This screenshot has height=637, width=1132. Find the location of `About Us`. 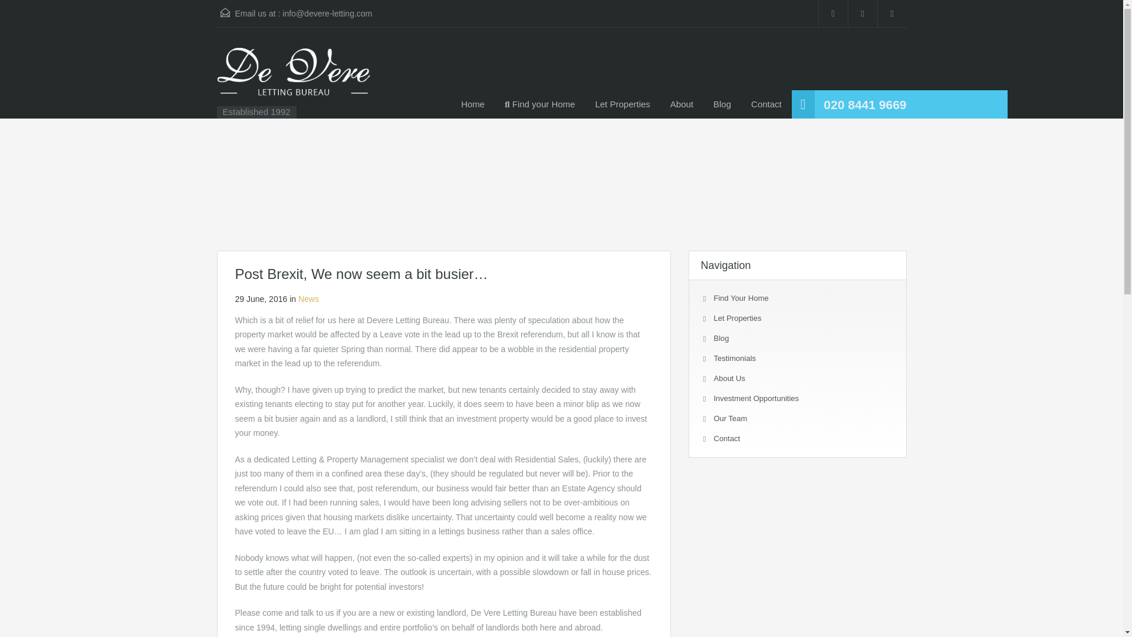

About Us is located at coordinates (729, 378).